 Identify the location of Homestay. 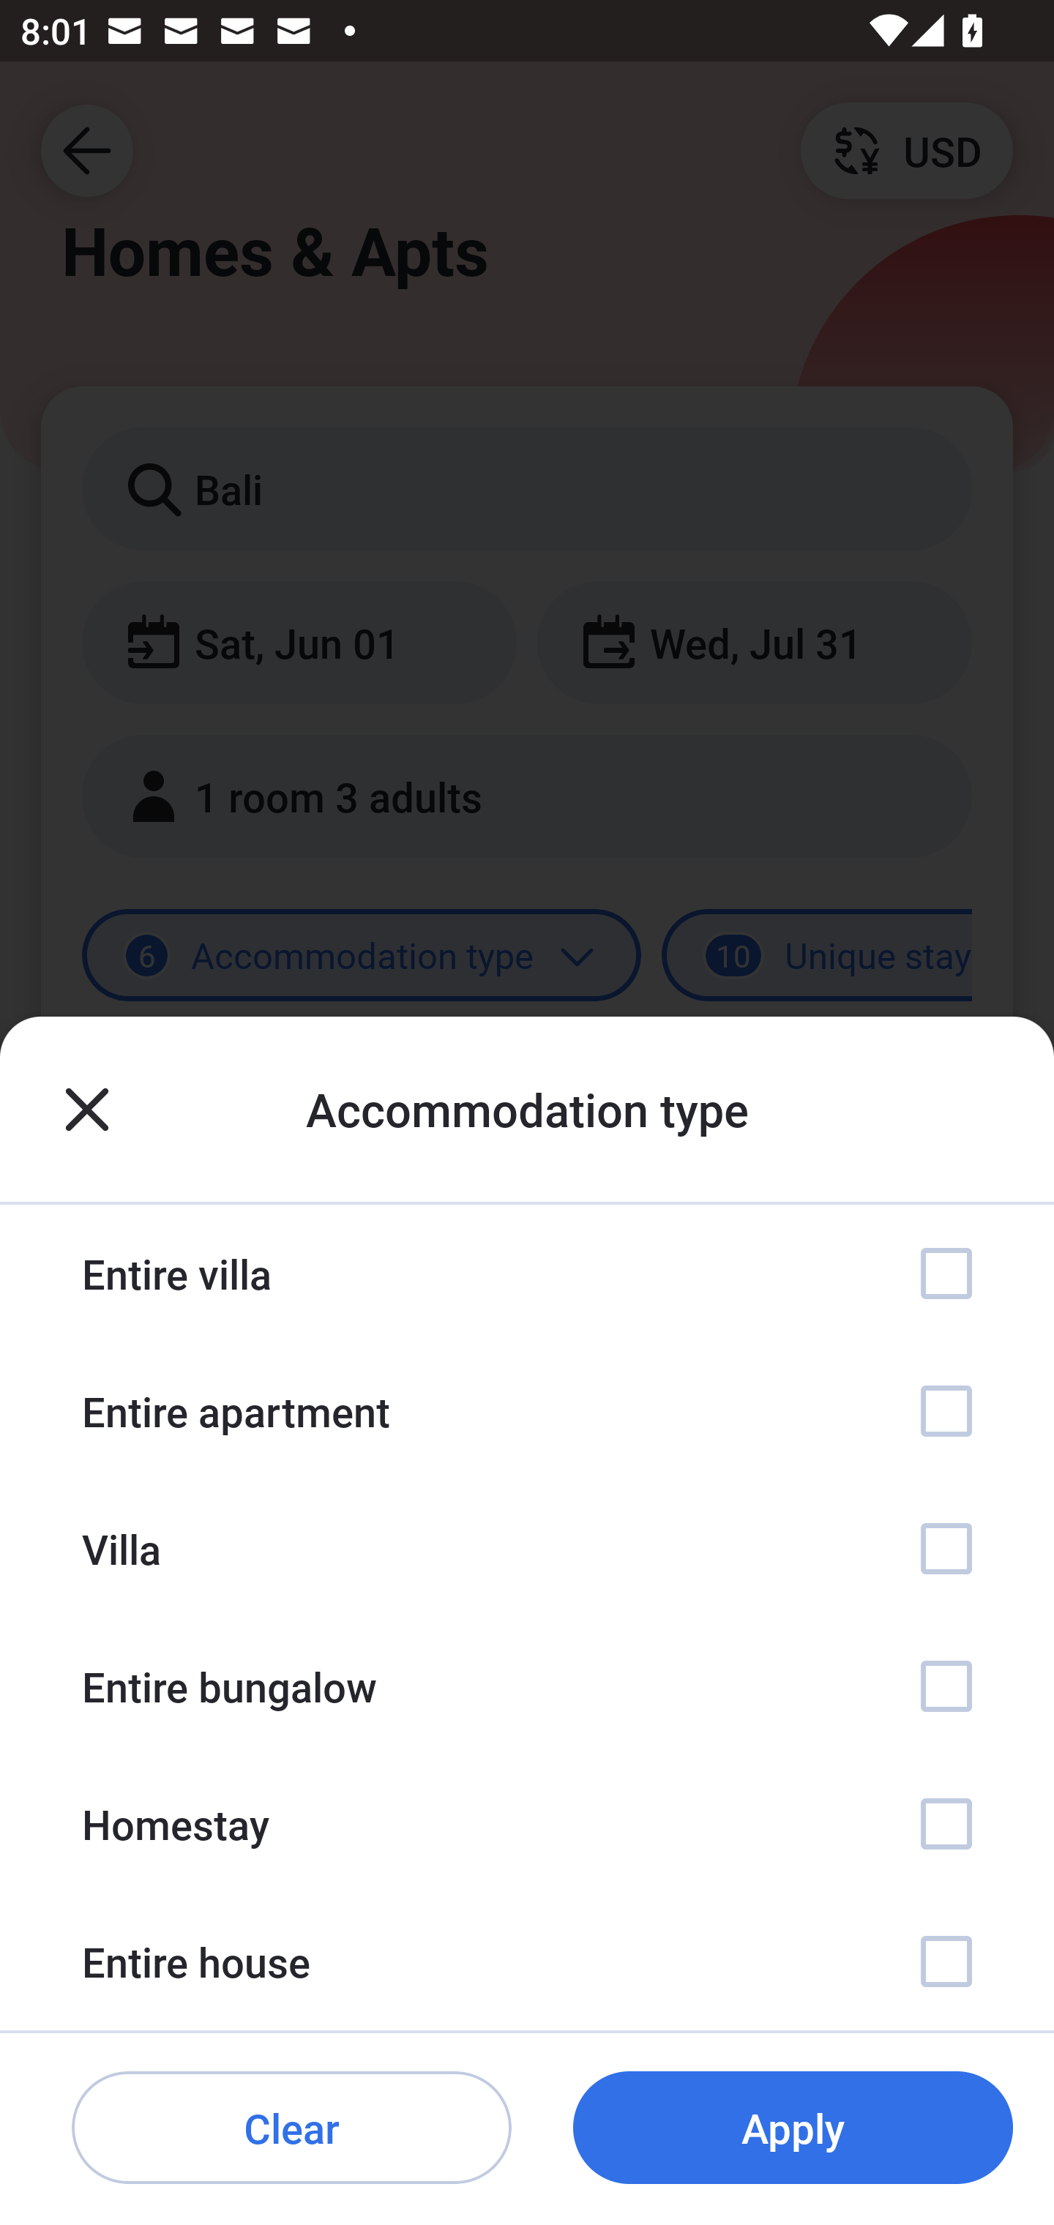
(527, 1822).